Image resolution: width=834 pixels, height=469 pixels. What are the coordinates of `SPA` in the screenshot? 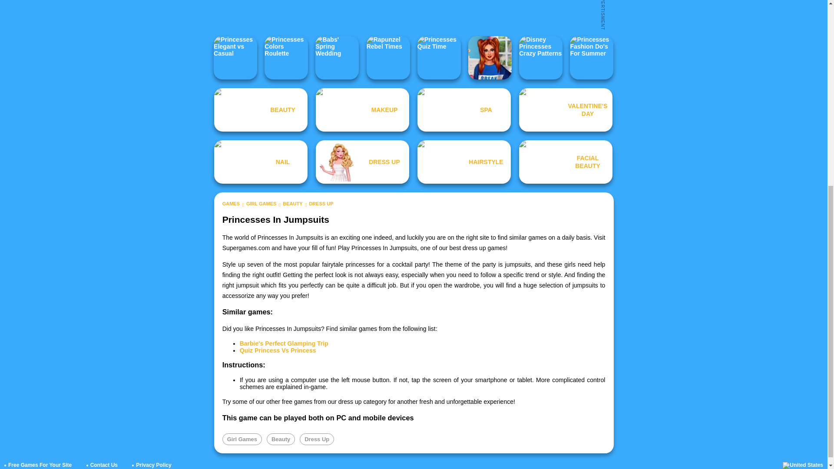 It's located at (464, 110).